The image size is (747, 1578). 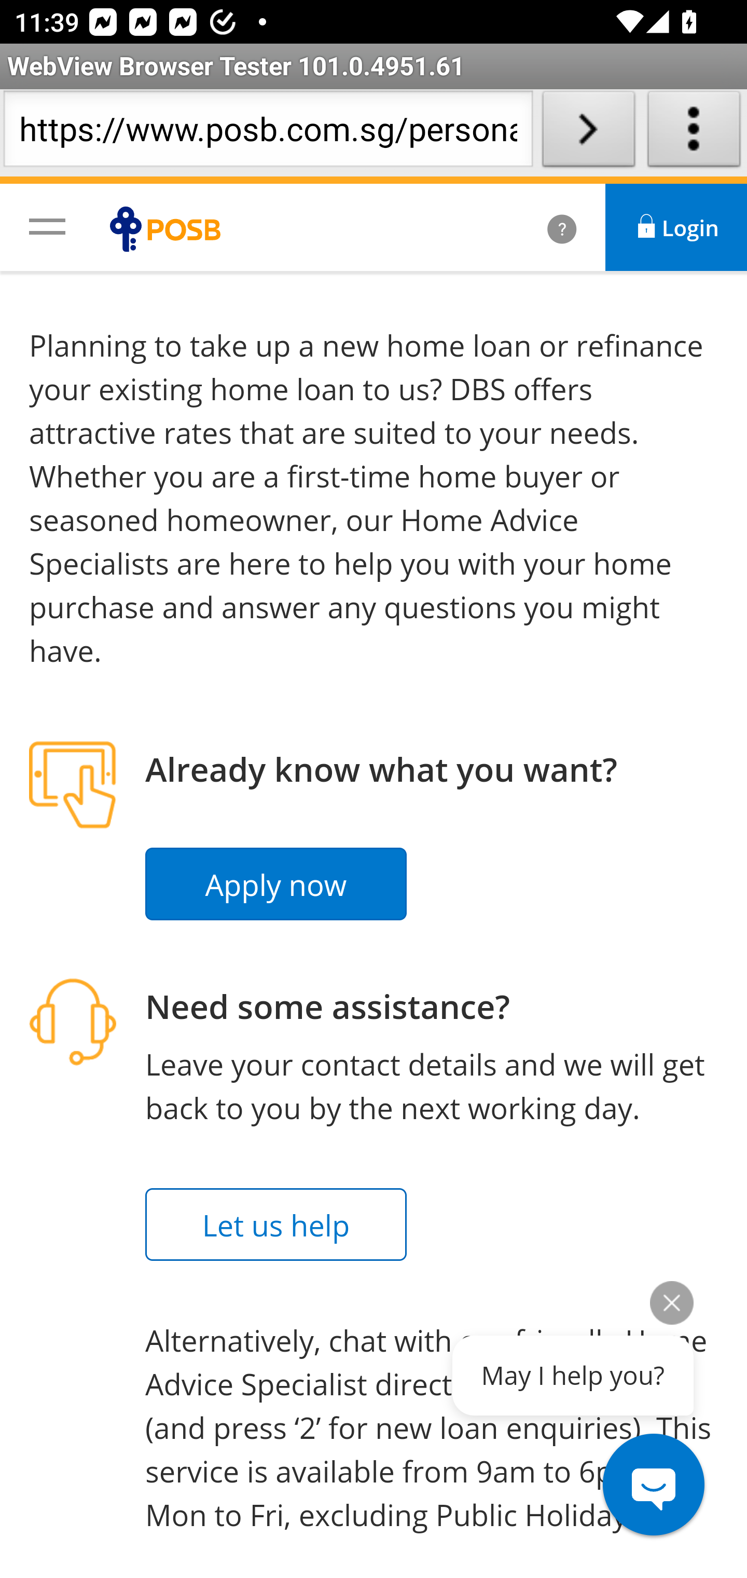 What do you see at coordinates (47, 225) in the screenshot?
I see `javascript:void(0);` at bounding box center [47, 225].